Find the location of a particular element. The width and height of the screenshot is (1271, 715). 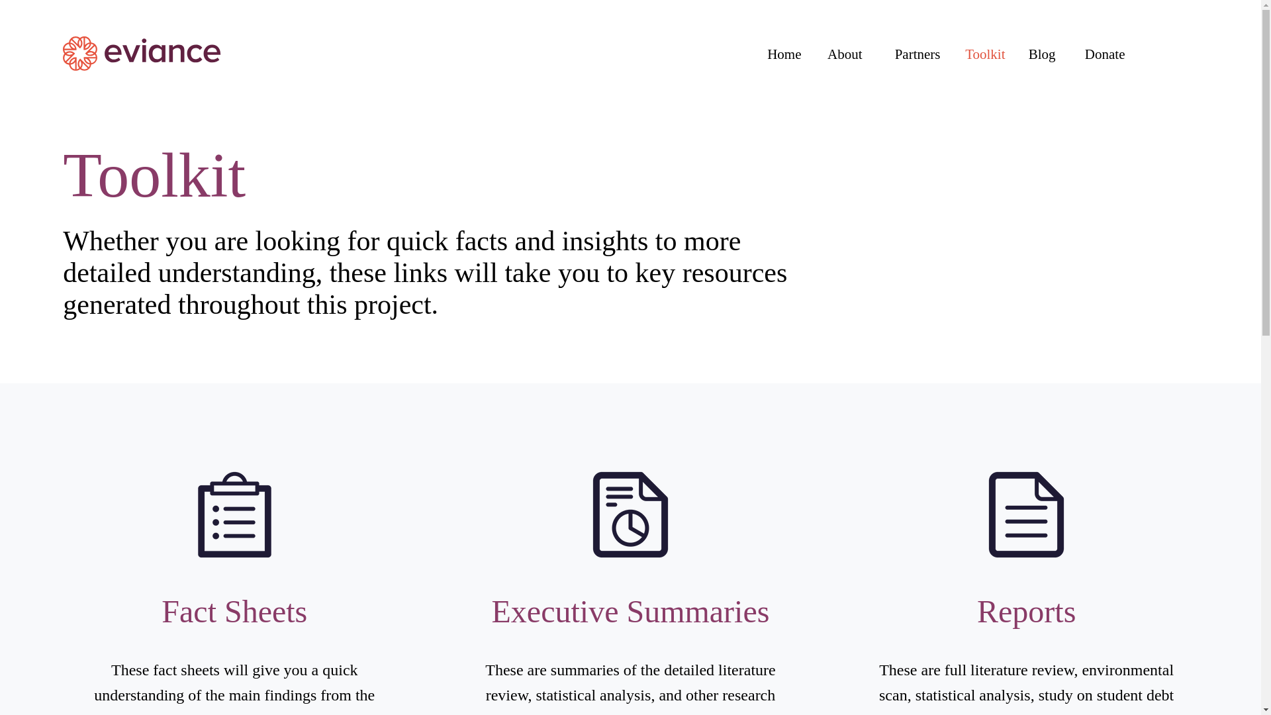

Partners is located at coordinates (911, 54).